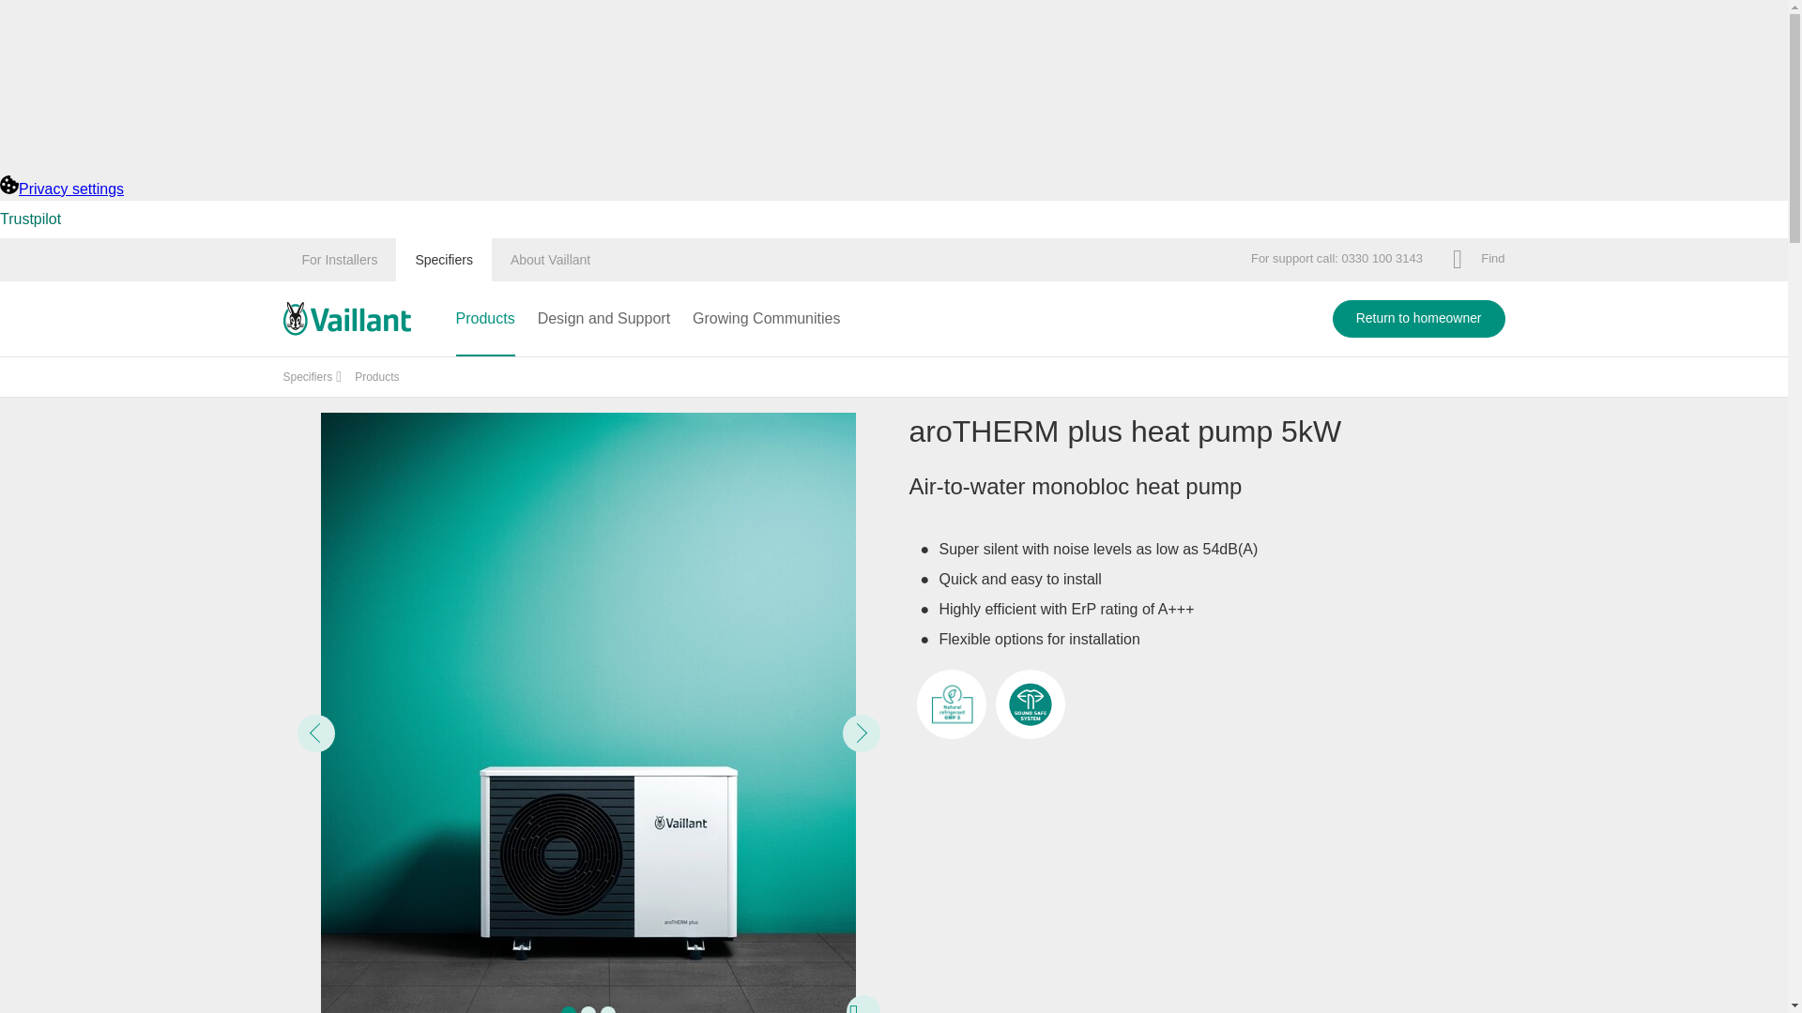 This screenshot has width=1802, height=1013. What do you see at coordinates (603, 319) in the screenshot?
I see `Design and Support` at bounding box center [603, 319].